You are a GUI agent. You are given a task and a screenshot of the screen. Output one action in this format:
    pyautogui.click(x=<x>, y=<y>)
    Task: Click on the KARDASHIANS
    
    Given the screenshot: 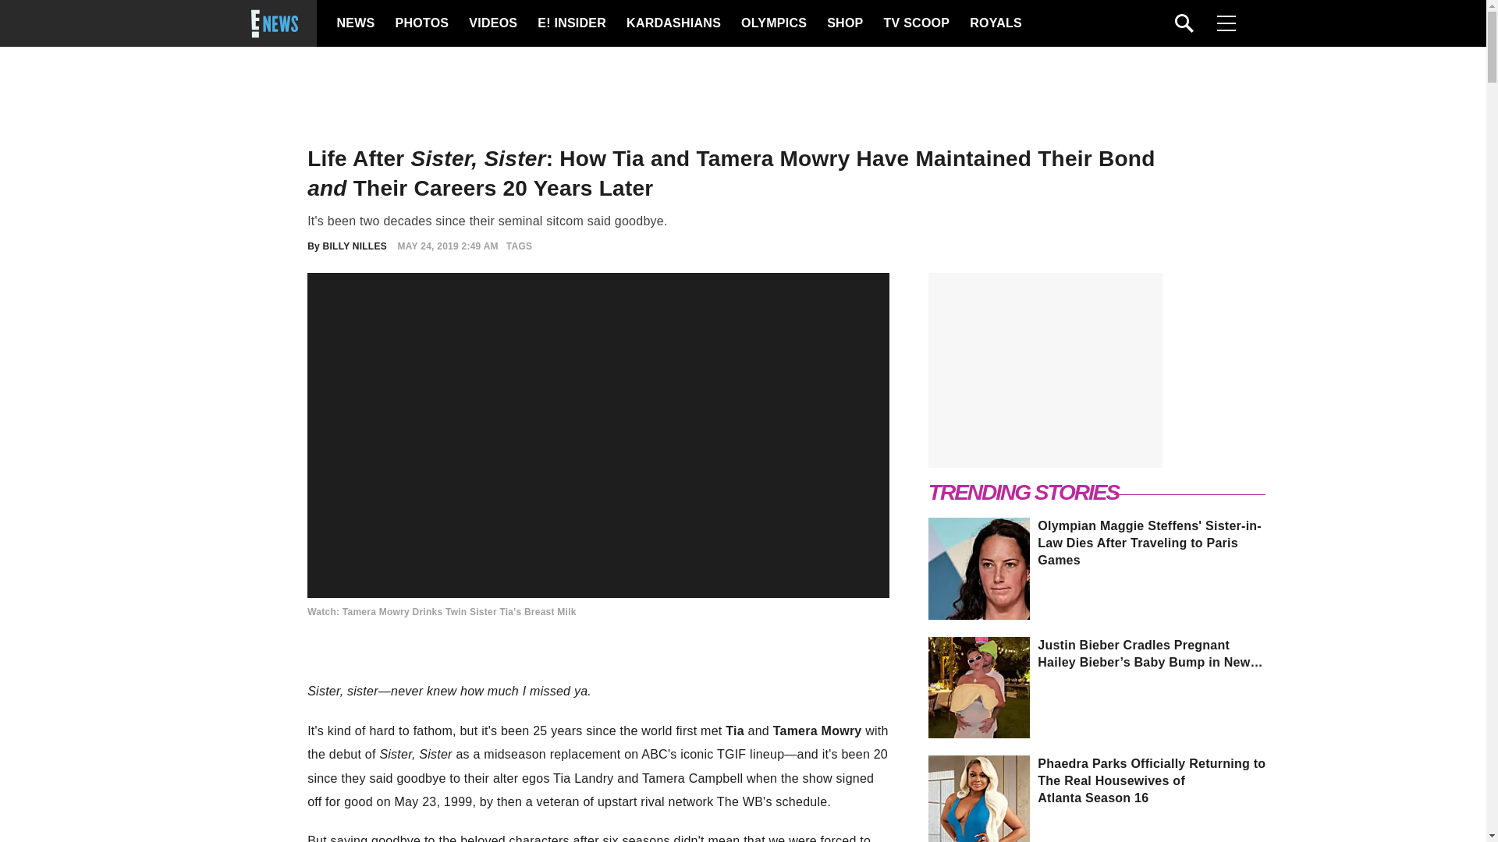 What is the action you would take?
    pyautogui.click(x=673, y=23)
    